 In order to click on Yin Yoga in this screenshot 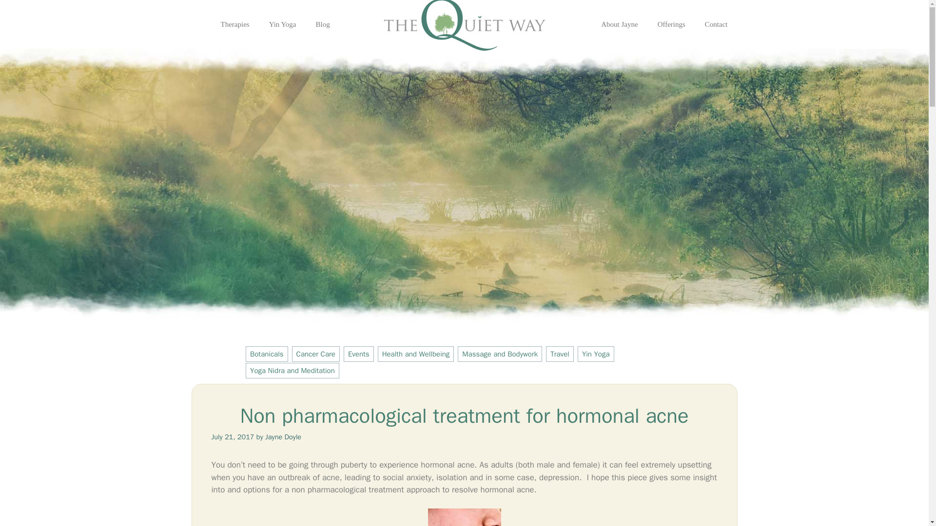, I will do `click(596, 354)`.